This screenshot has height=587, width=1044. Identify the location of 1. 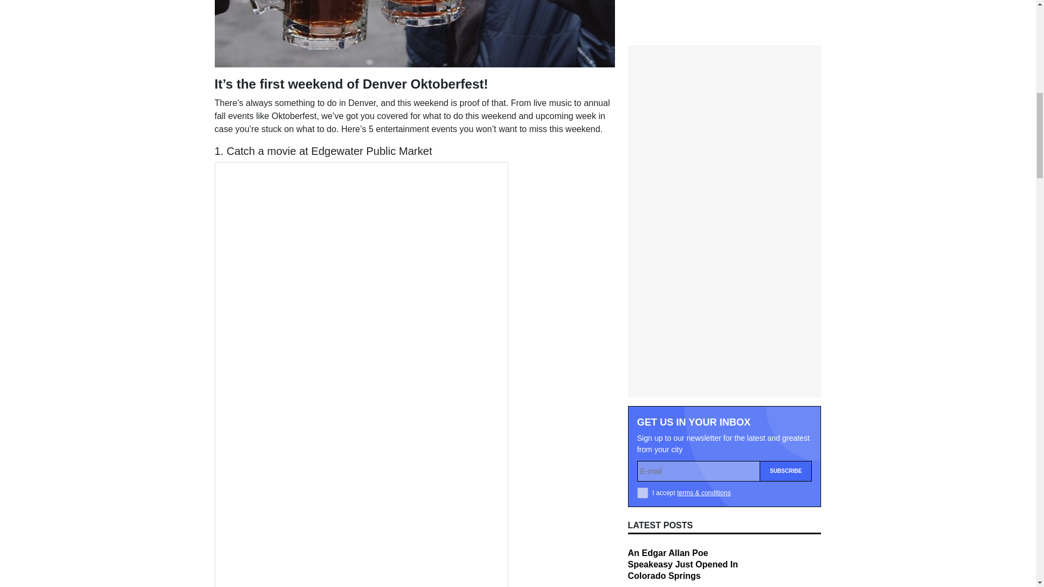
(643, 249).